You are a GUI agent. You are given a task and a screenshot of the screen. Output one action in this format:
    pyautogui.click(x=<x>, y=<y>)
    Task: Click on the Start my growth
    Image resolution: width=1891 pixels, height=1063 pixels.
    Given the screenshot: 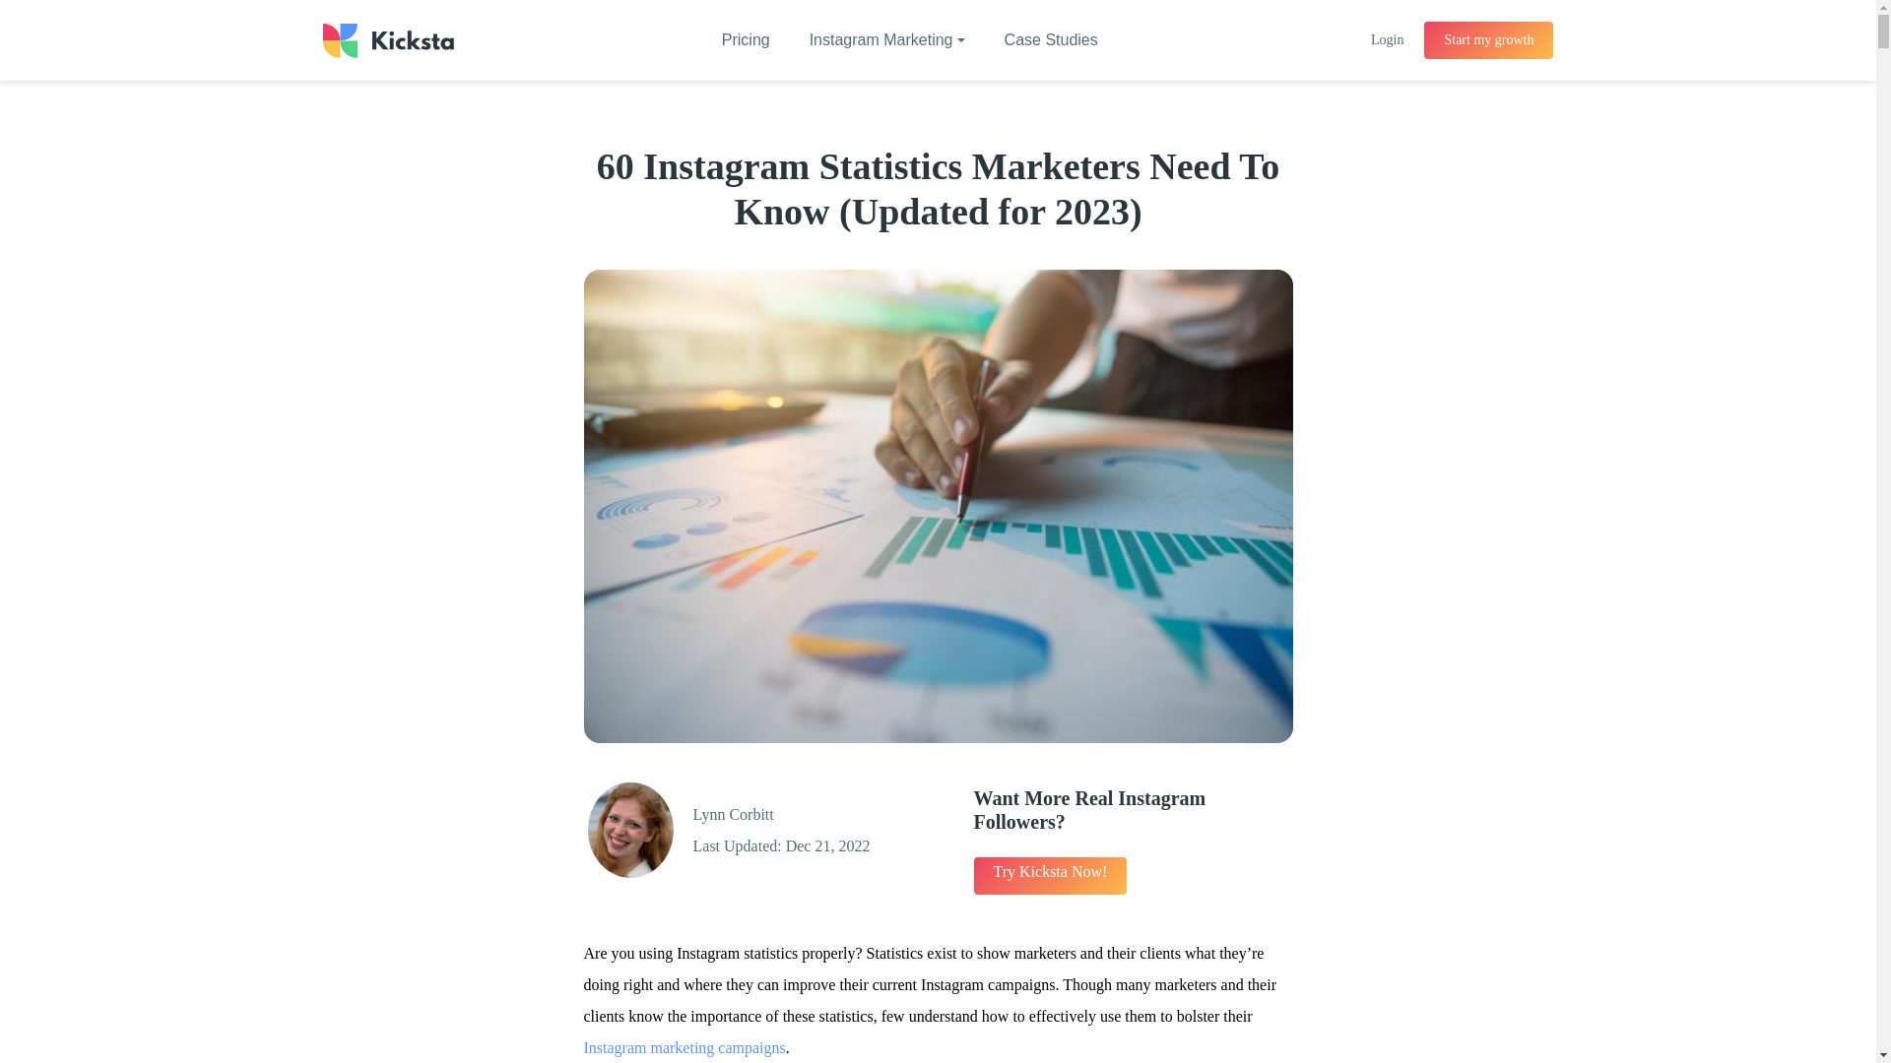 What is the action you would take?
    pyautogui.click(x=1487, y=39)
    